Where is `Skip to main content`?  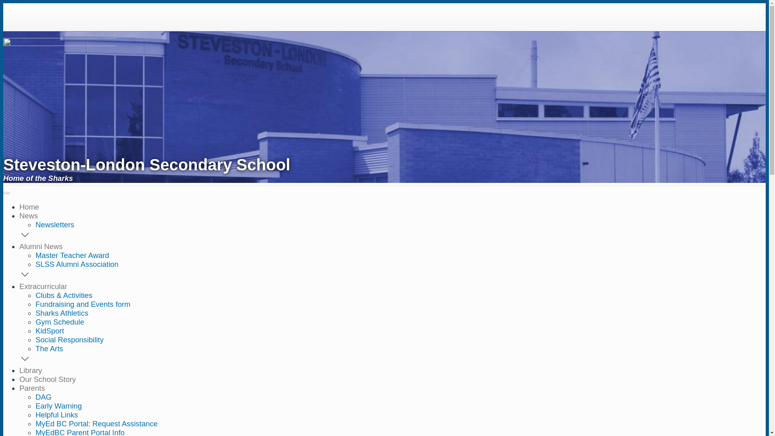 Skip to main content is located at coordinates (384, 4).